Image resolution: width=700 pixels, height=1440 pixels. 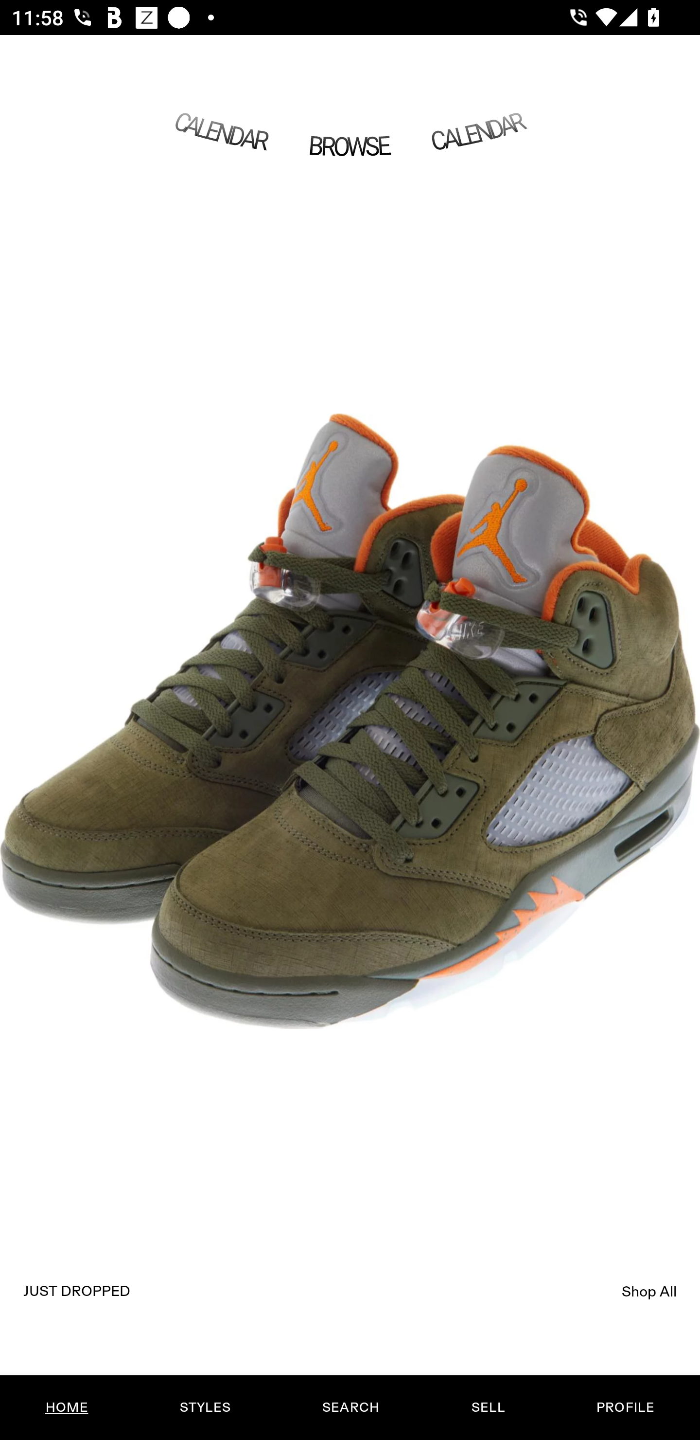 I want to click on PROFILE, so click(x=625, y=1407).